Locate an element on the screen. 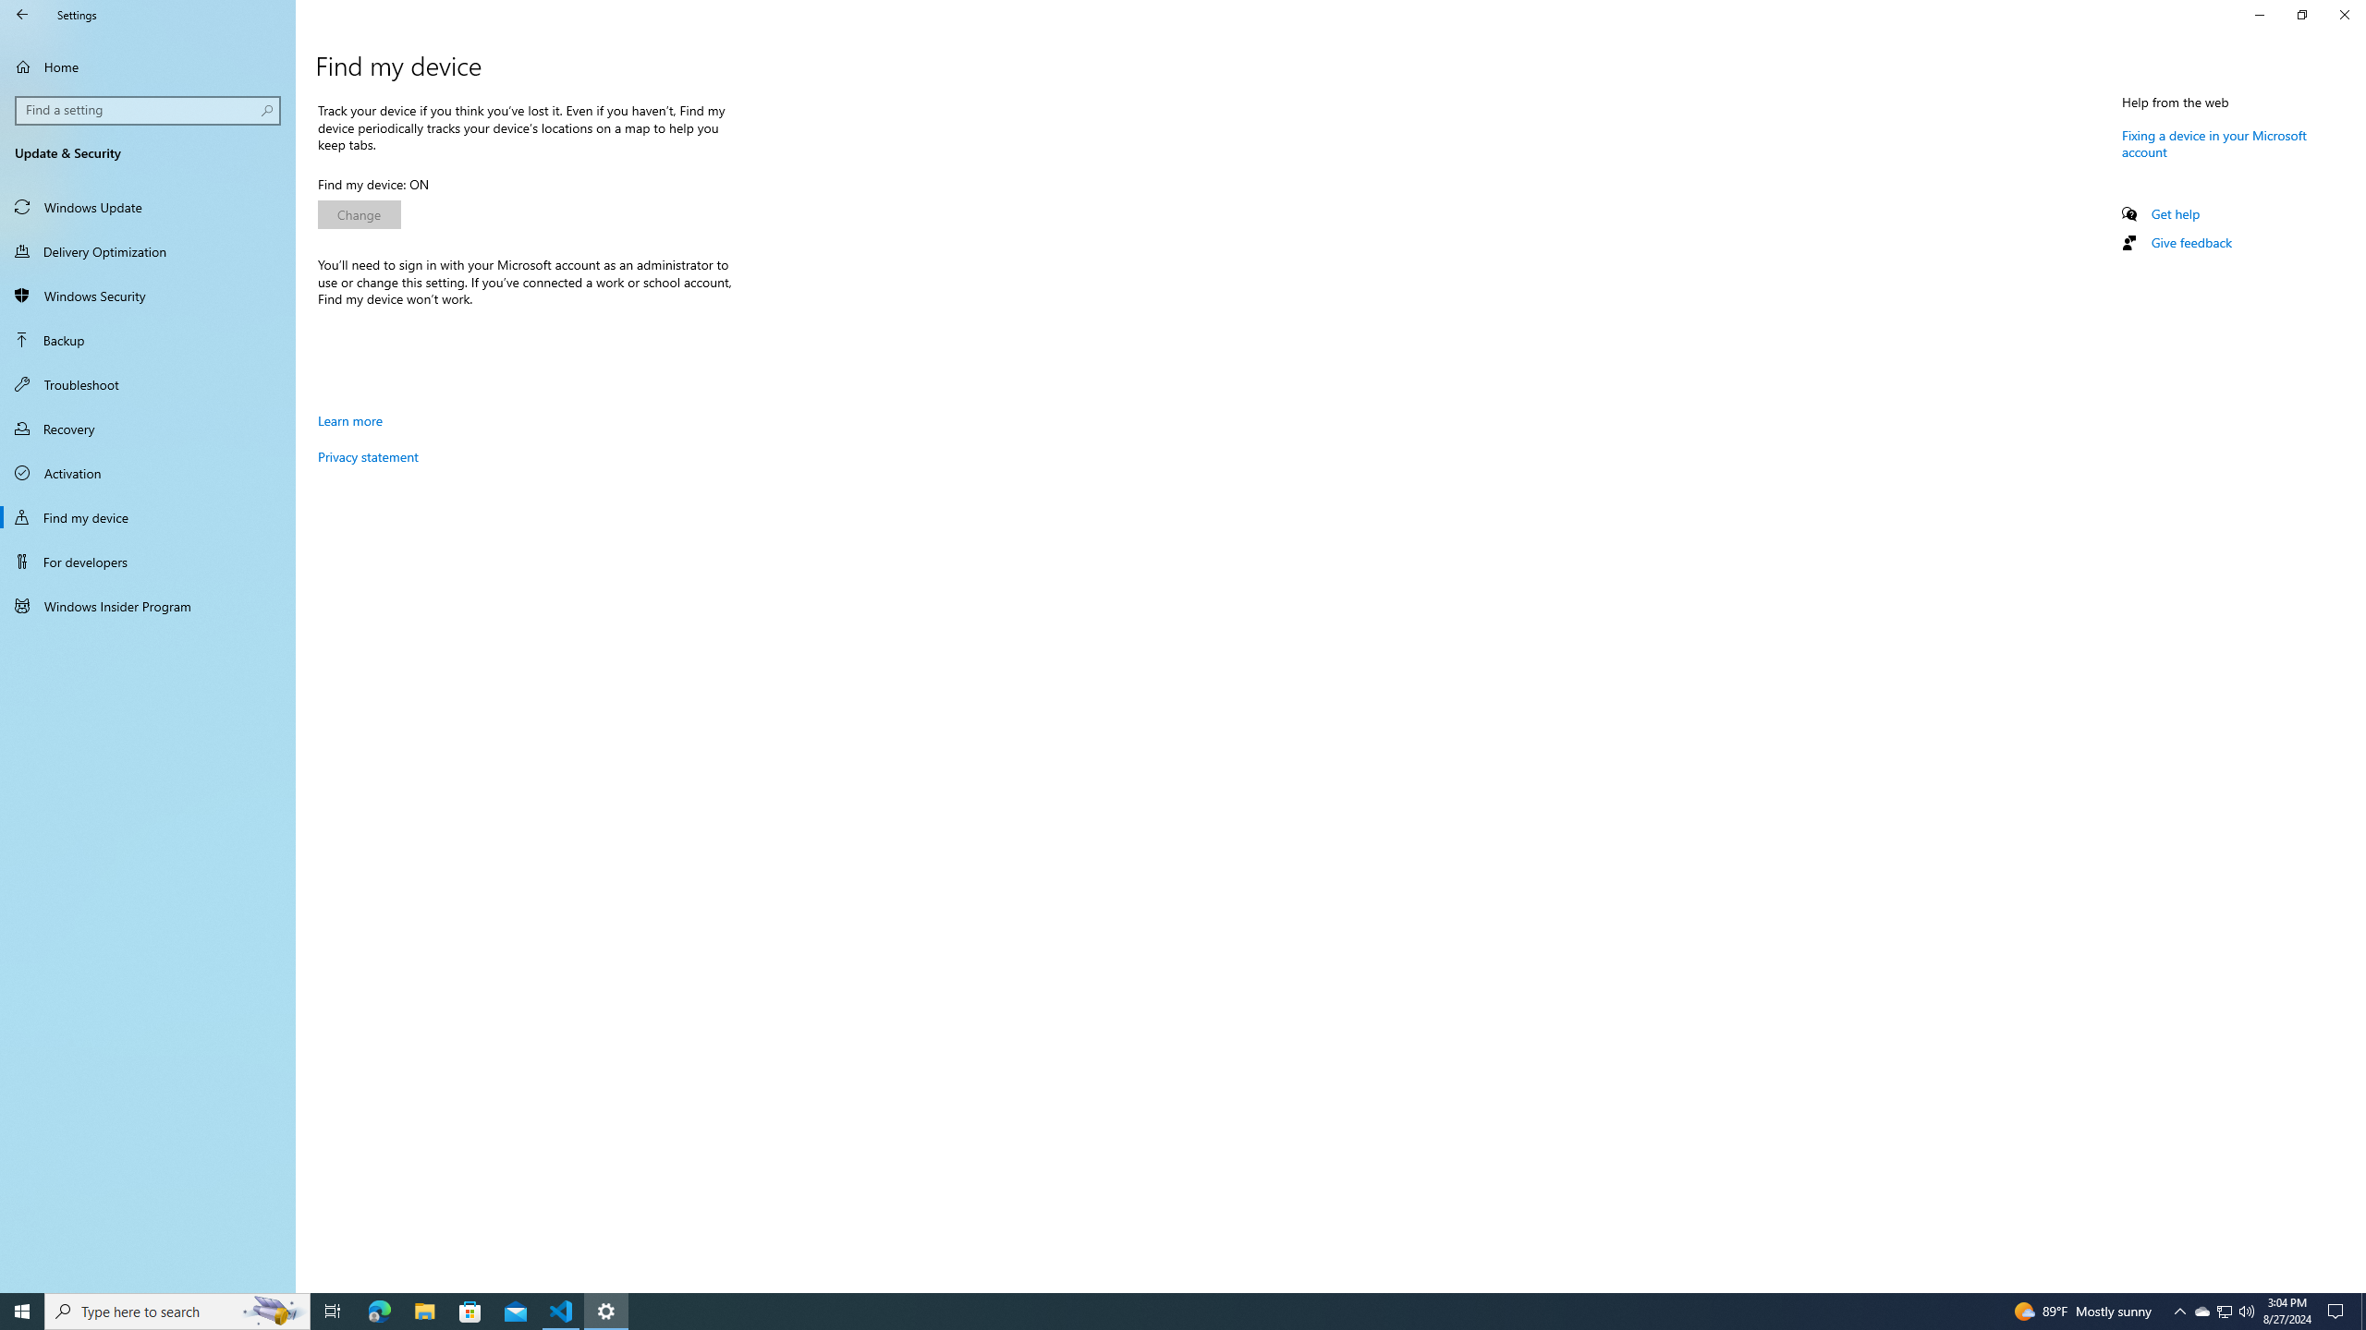 The image size is (2366, 1330). Windows Update is located at coordinates (148, 207).